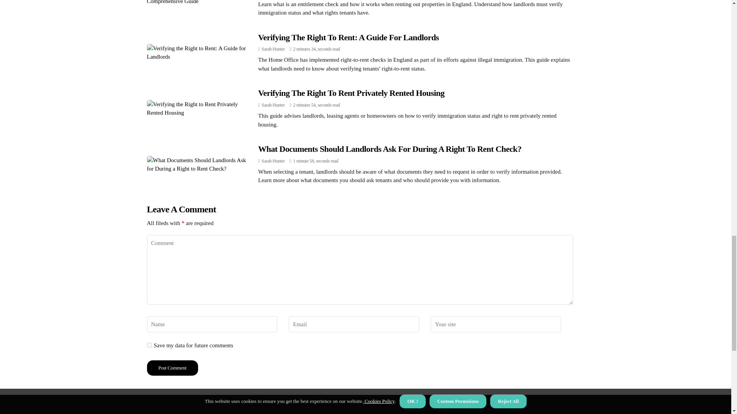 The image size is (737, 414). I want to click on Posts by Sarah Hunter, so click(273, 49).